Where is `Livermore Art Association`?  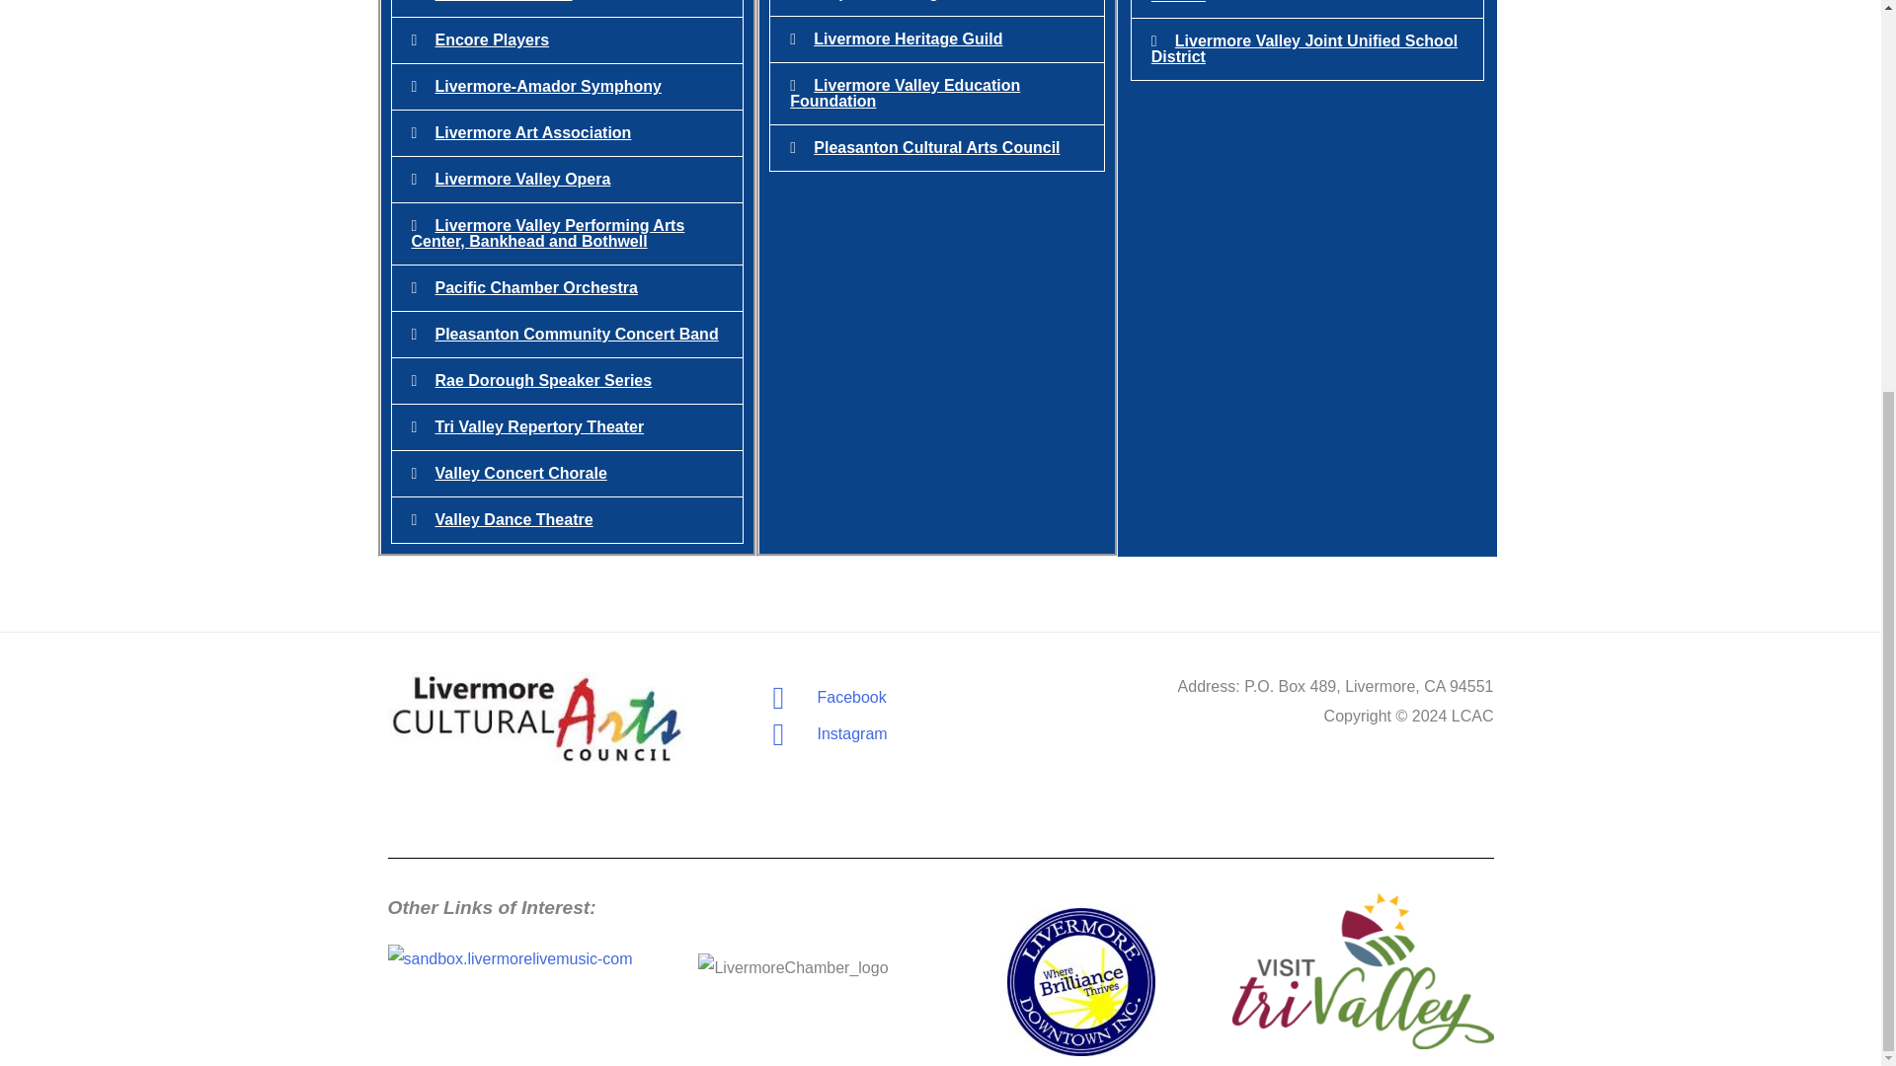 Livermore Art Association is located at coordinates (532, 132).